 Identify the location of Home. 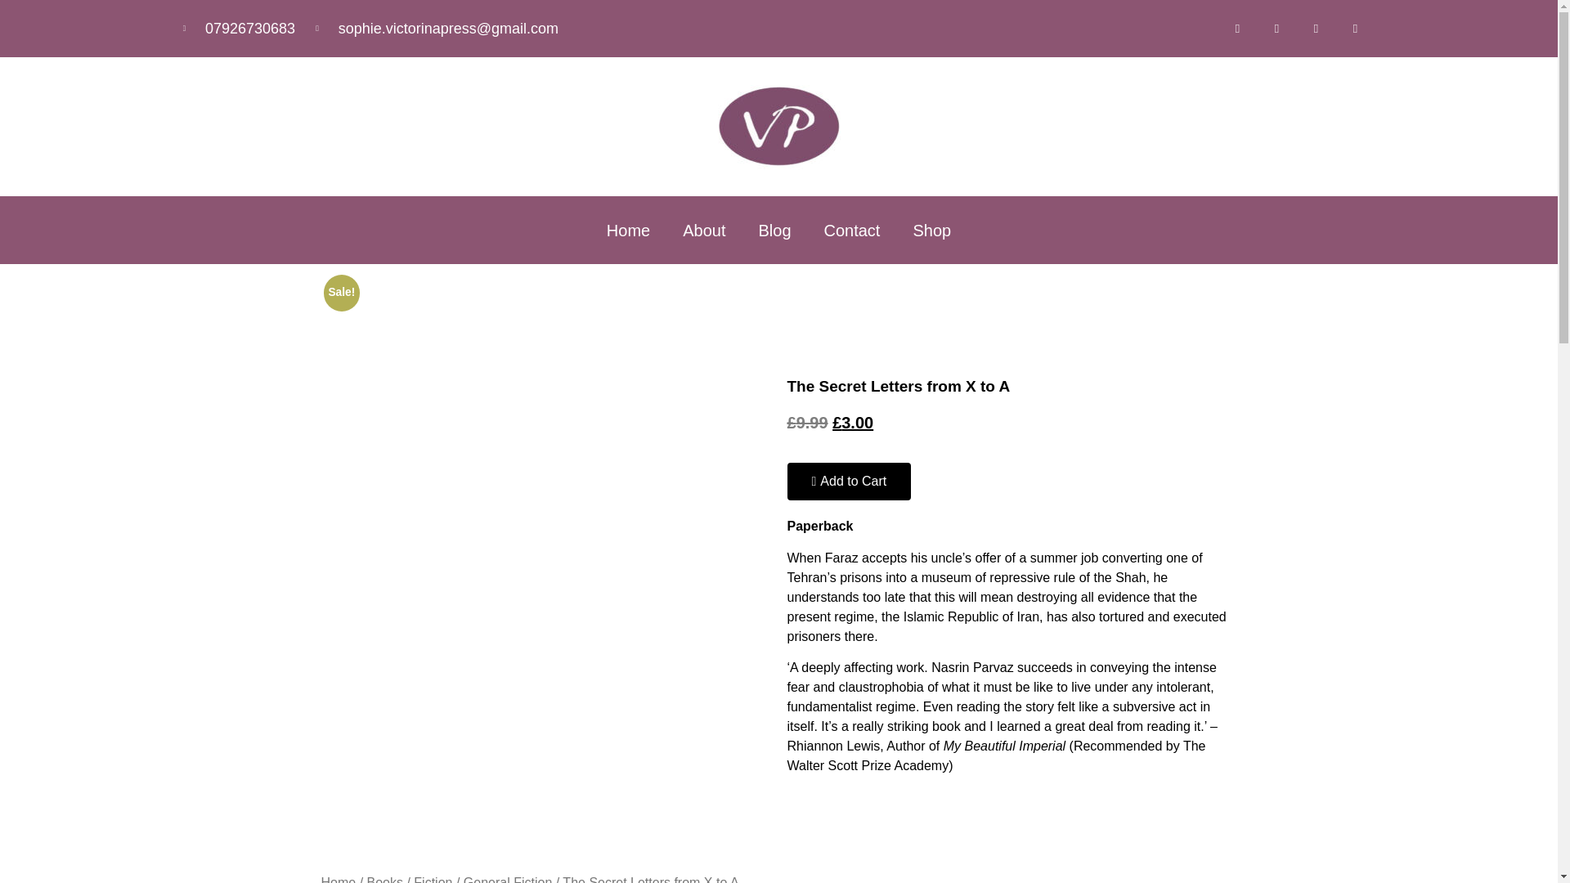
(338, 880).